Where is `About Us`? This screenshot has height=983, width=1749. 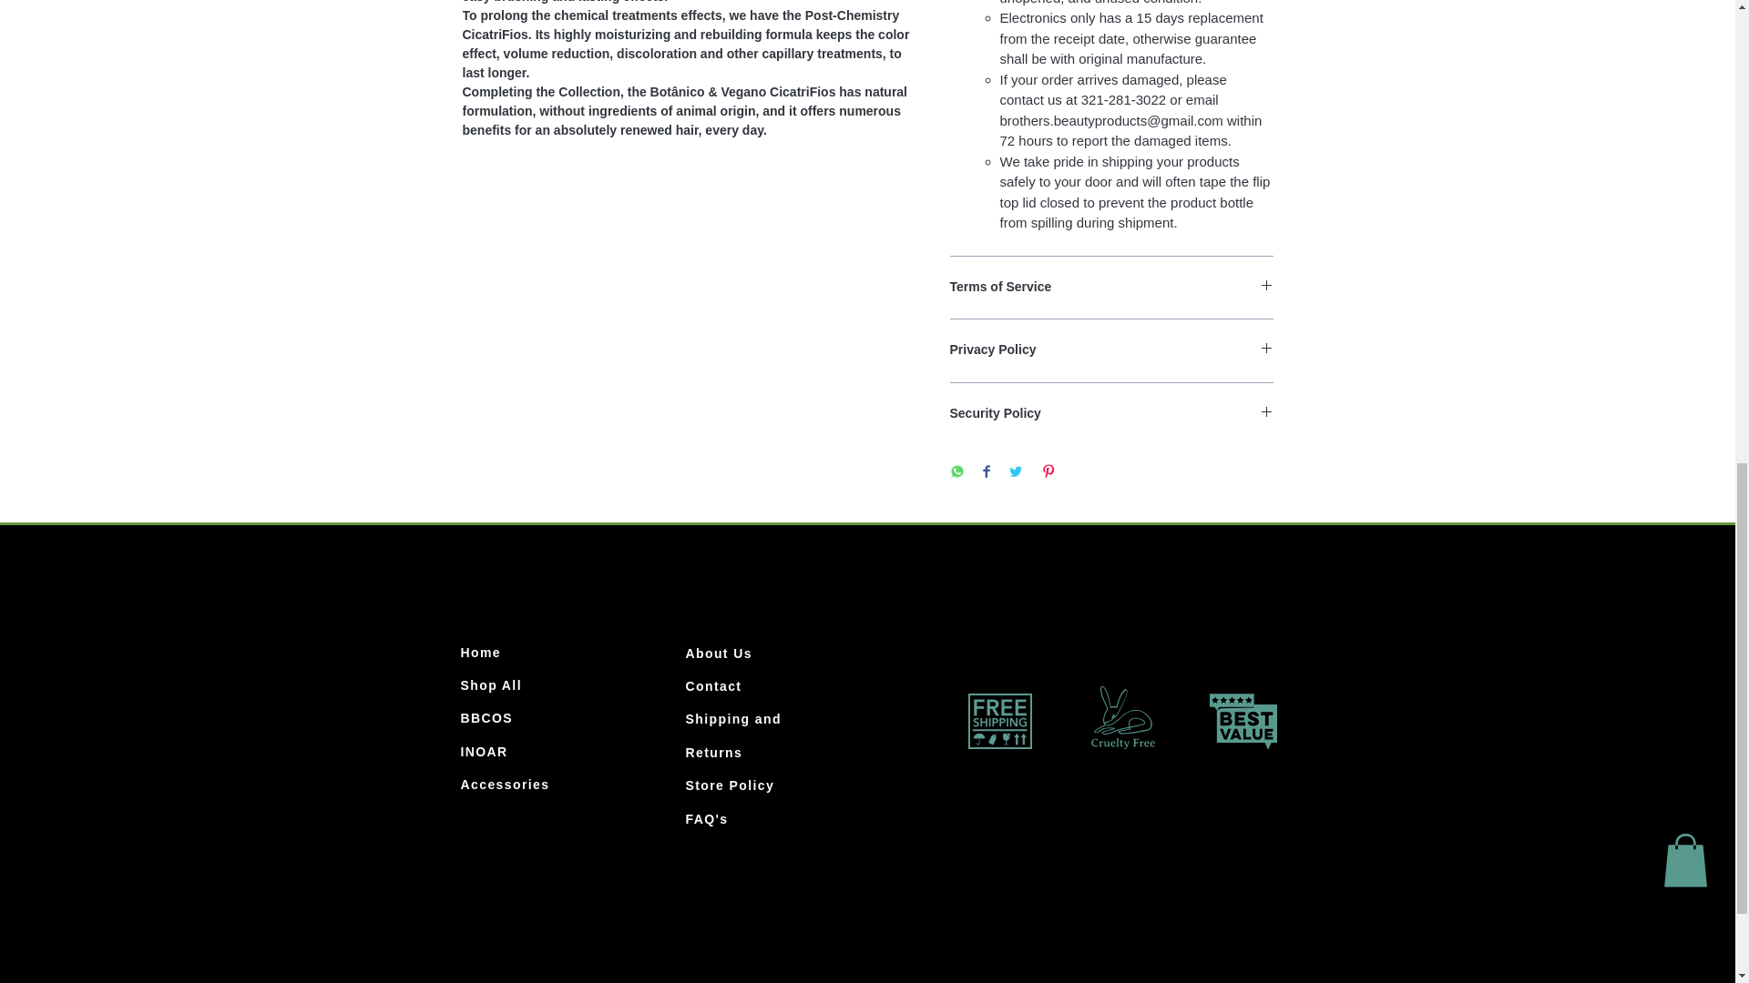 About Us is located at coordinates (718, 653).